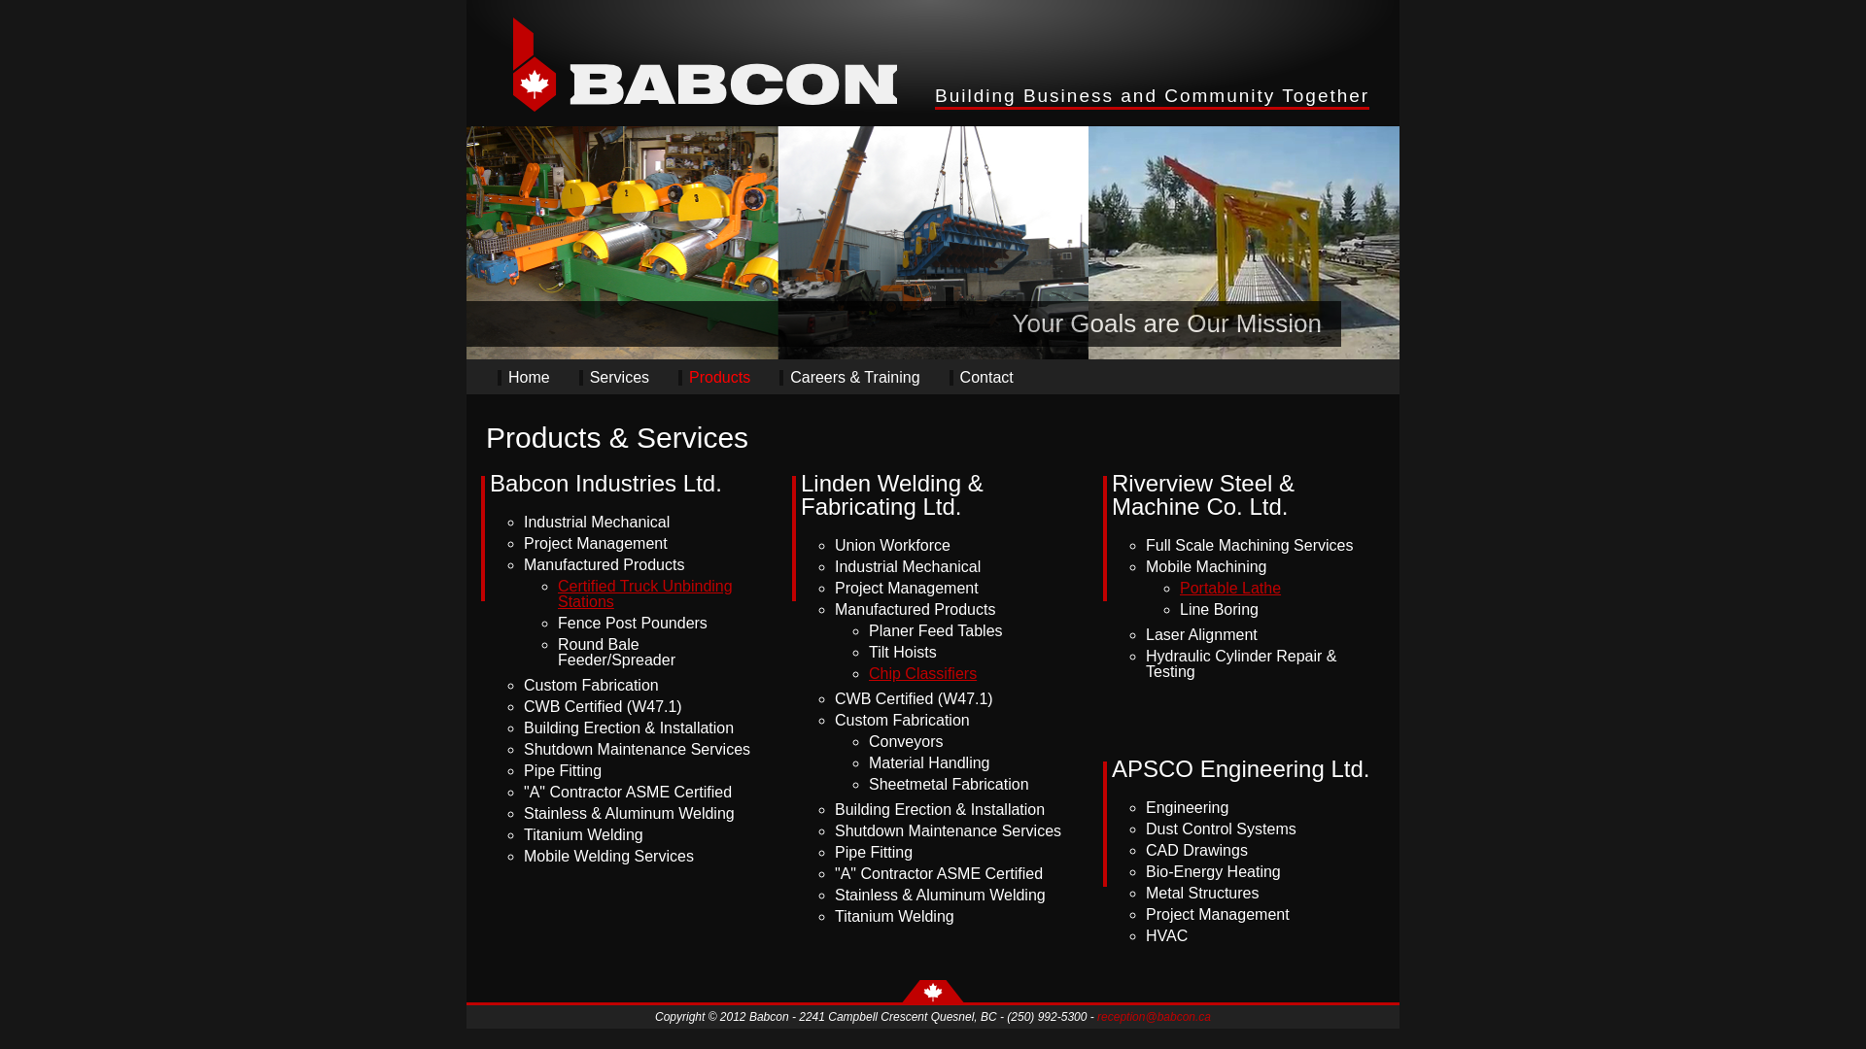 This screenshot has height=1049, width=1866. I want to click on Careers & Training, so click(849, 378).